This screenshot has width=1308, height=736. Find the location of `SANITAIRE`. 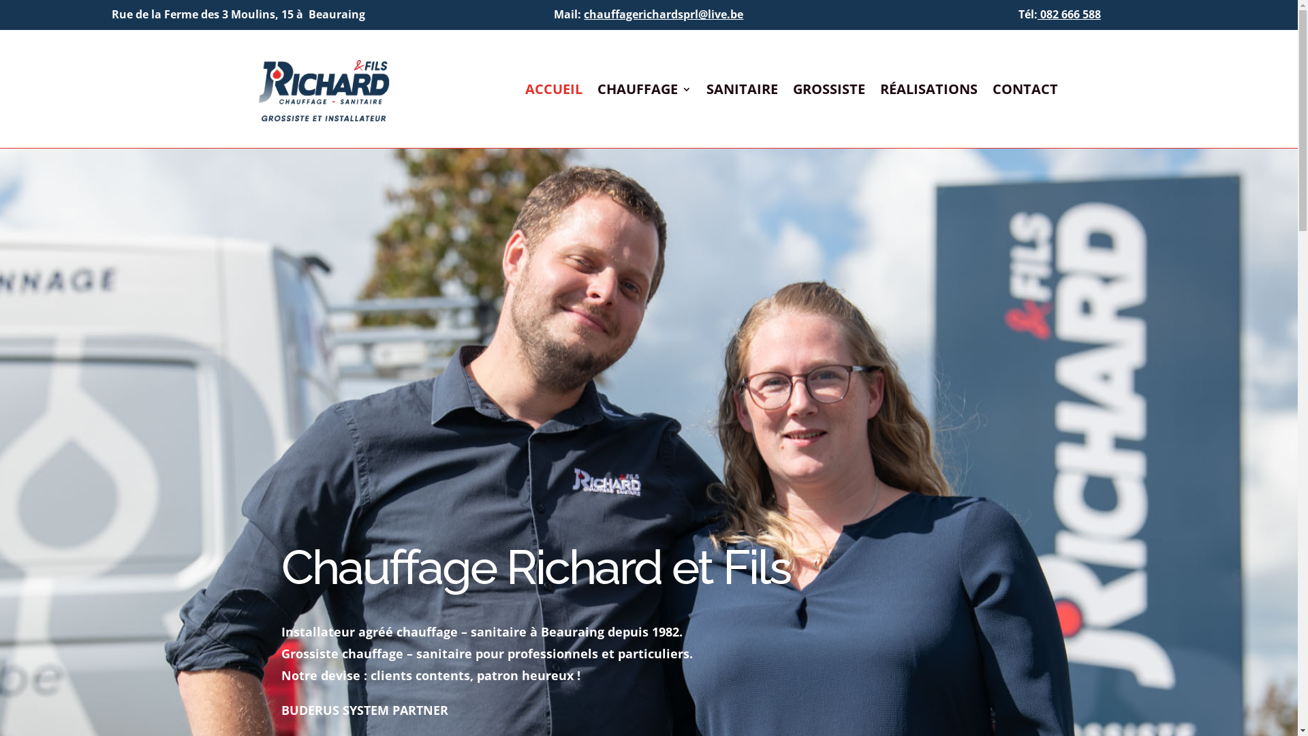

SANITAIRE is located at coordinates (741, 92).